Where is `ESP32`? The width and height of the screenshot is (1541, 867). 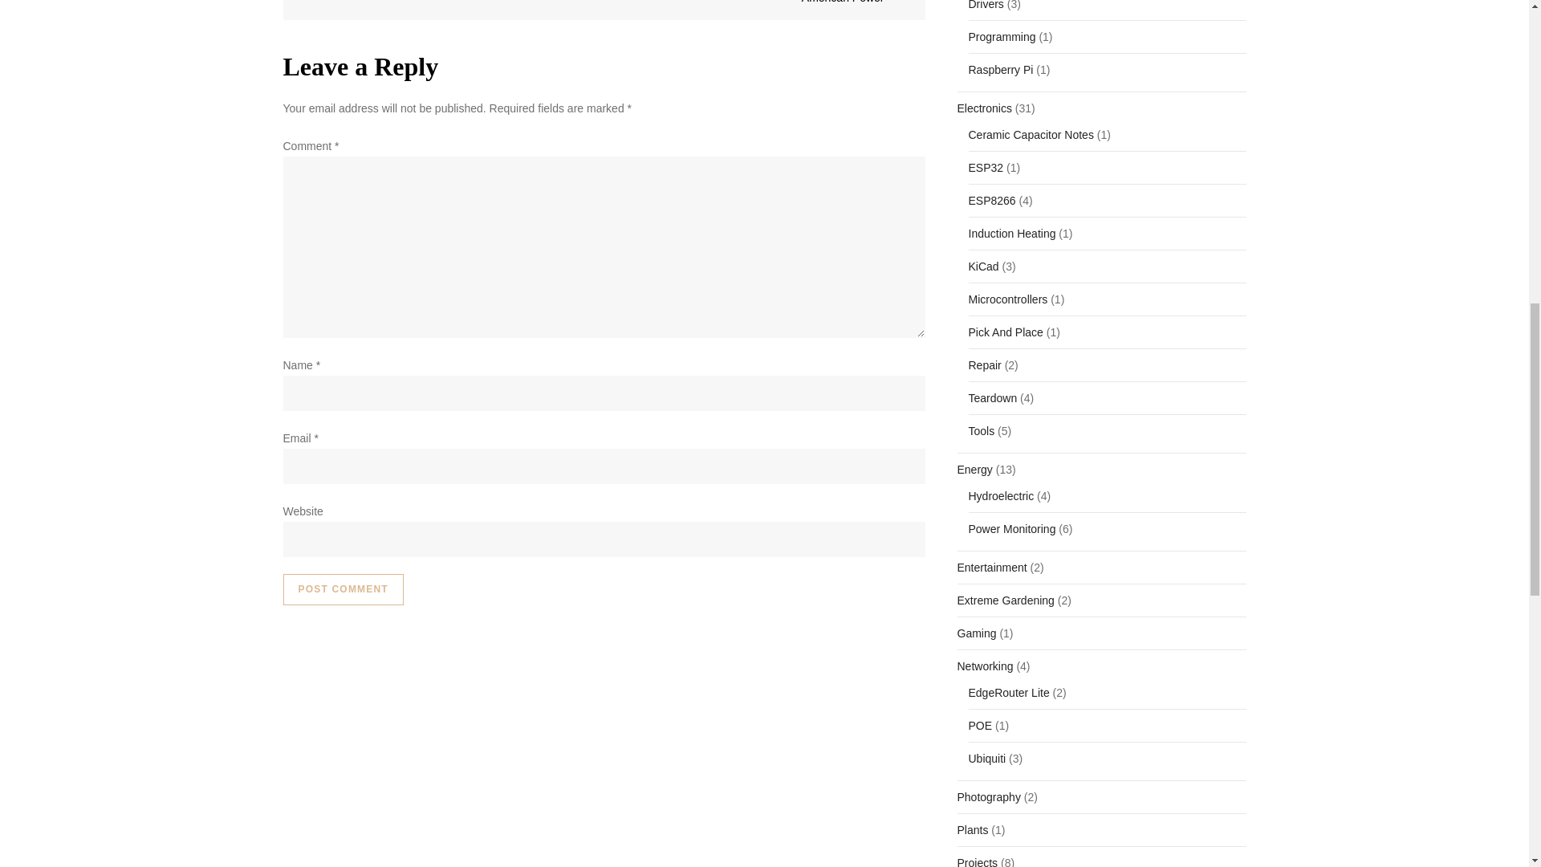 ESP32 is located at coordinates (985, 167).